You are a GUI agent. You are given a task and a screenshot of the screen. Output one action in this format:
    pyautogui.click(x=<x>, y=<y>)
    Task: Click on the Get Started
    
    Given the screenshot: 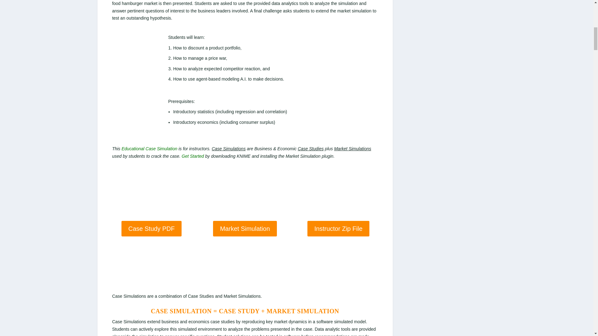 What is the action you would take?
    pyautogui.click(x=192, y=156)
    